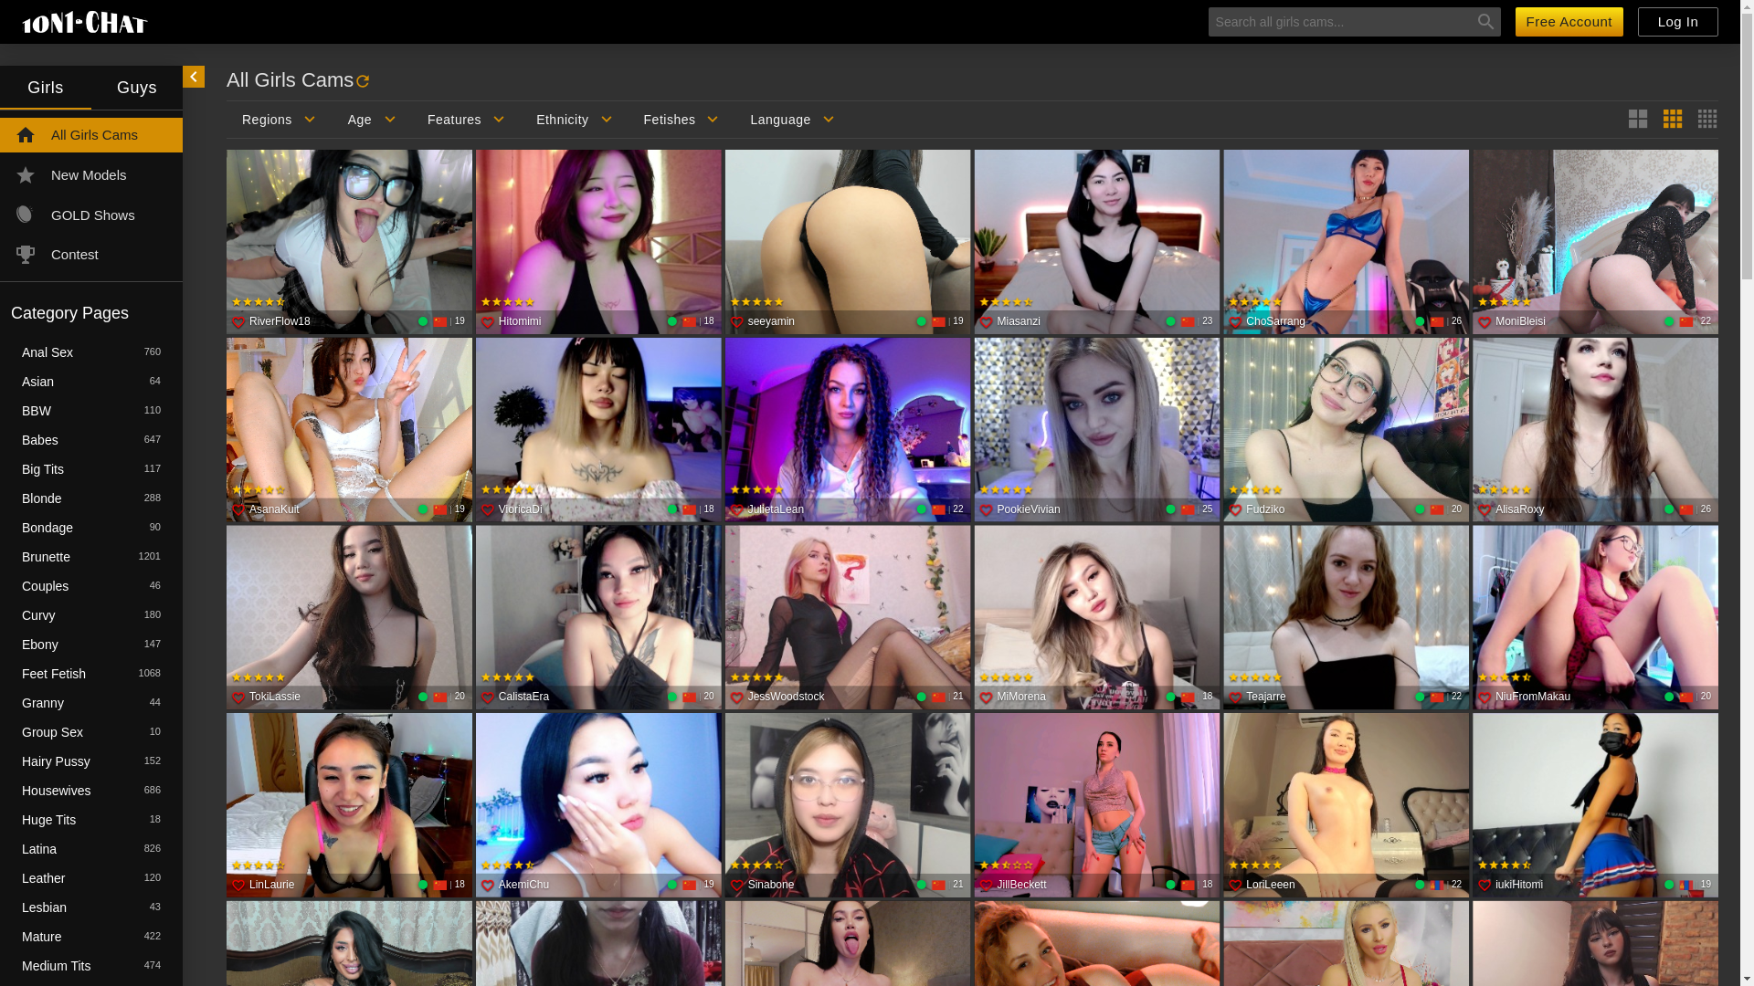 The height and width of the screenshot is (986, 1754). Describe the element at coordinates (349, 619) in the screenshot. I see `TokiLassie
20` at that location.